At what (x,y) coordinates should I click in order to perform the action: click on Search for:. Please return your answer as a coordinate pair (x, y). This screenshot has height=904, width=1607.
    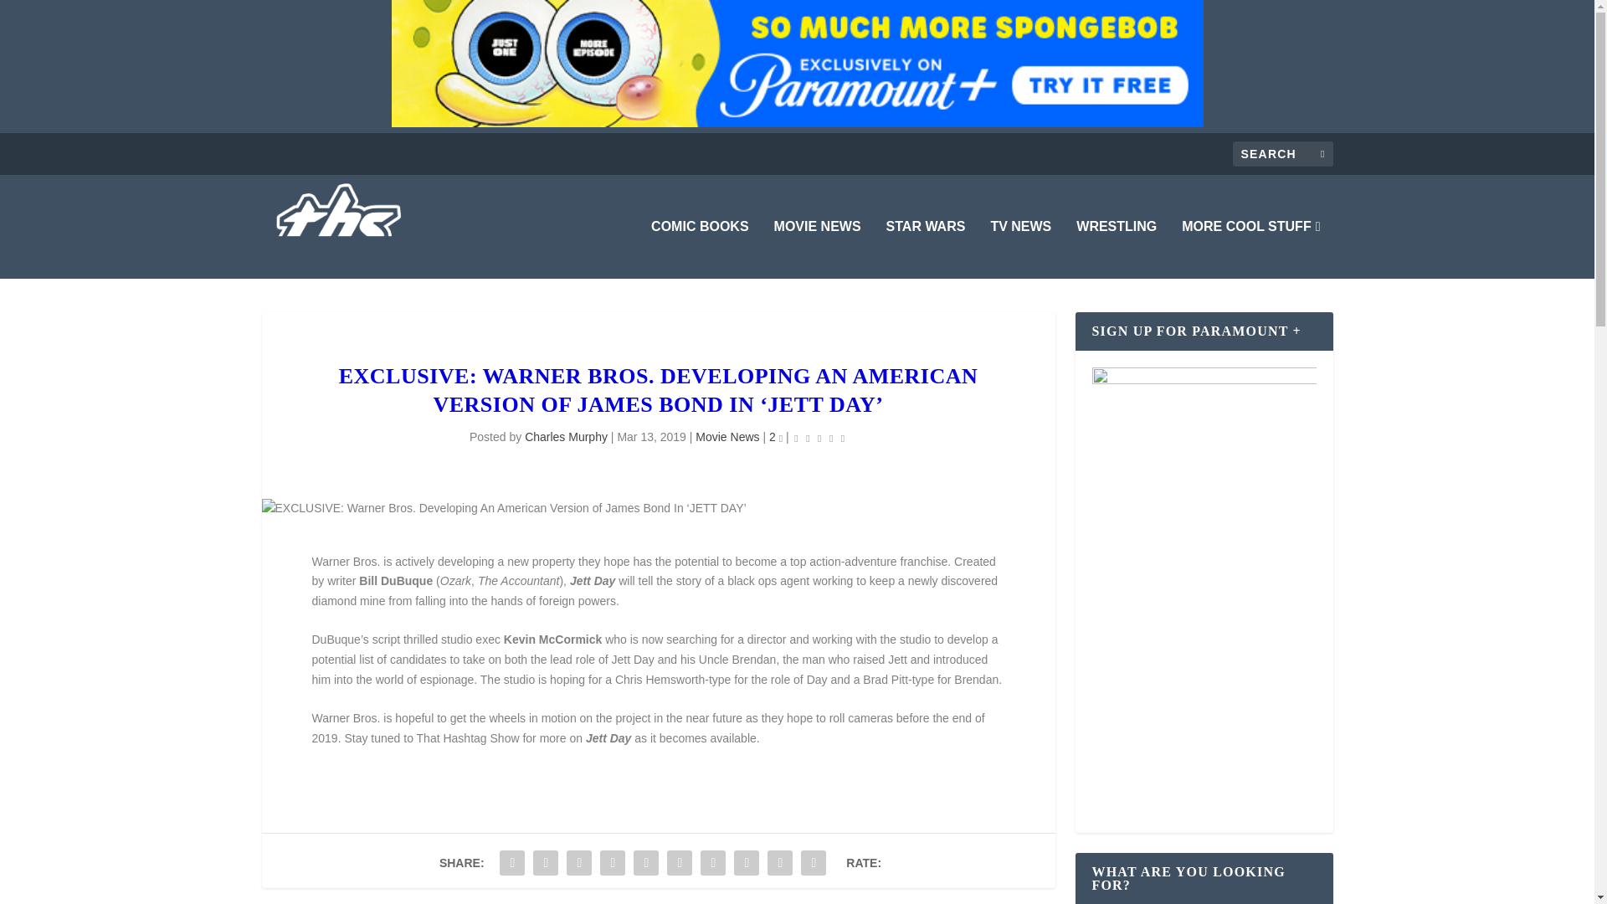
    Looking at the image, I should click on (1282, 153).